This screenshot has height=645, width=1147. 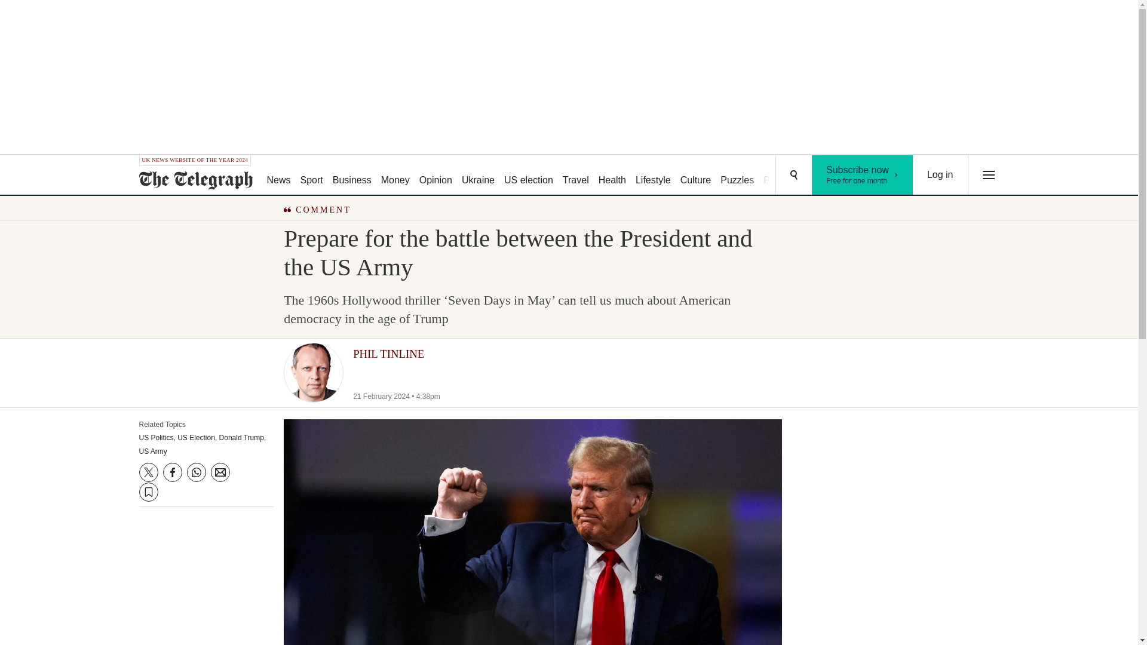 What do you see at coordinates (695, 176) in the screenshot?
I see `Culture` at bounding box center [695, 176].